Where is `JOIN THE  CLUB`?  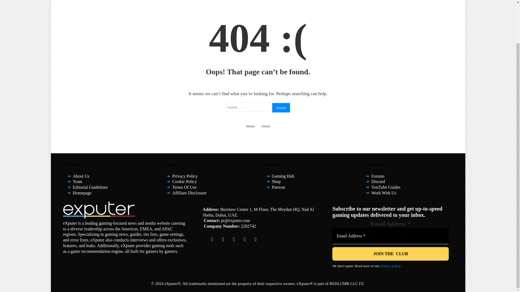
JOIN THE  CLUB is located at coordinates (390, 254).